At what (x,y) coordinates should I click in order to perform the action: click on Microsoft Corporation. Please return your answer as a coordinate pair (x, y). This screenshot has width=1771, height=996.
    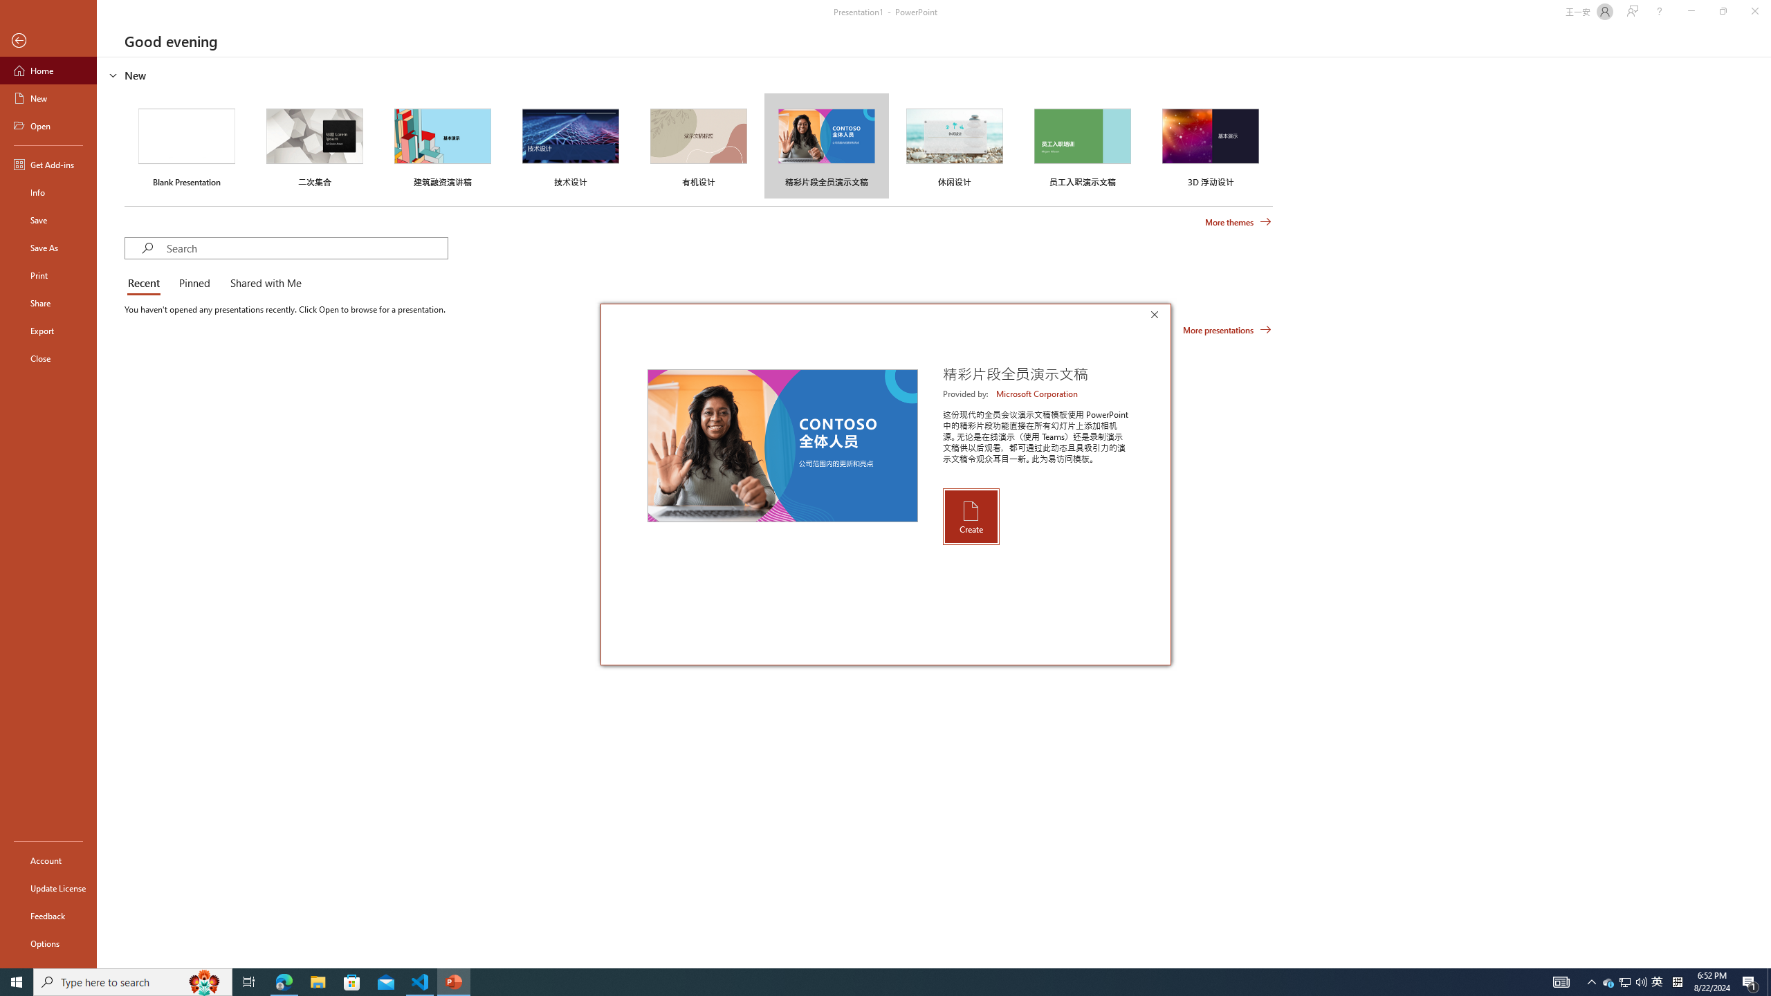
    Looking at the image, I should click on (1038, 394).